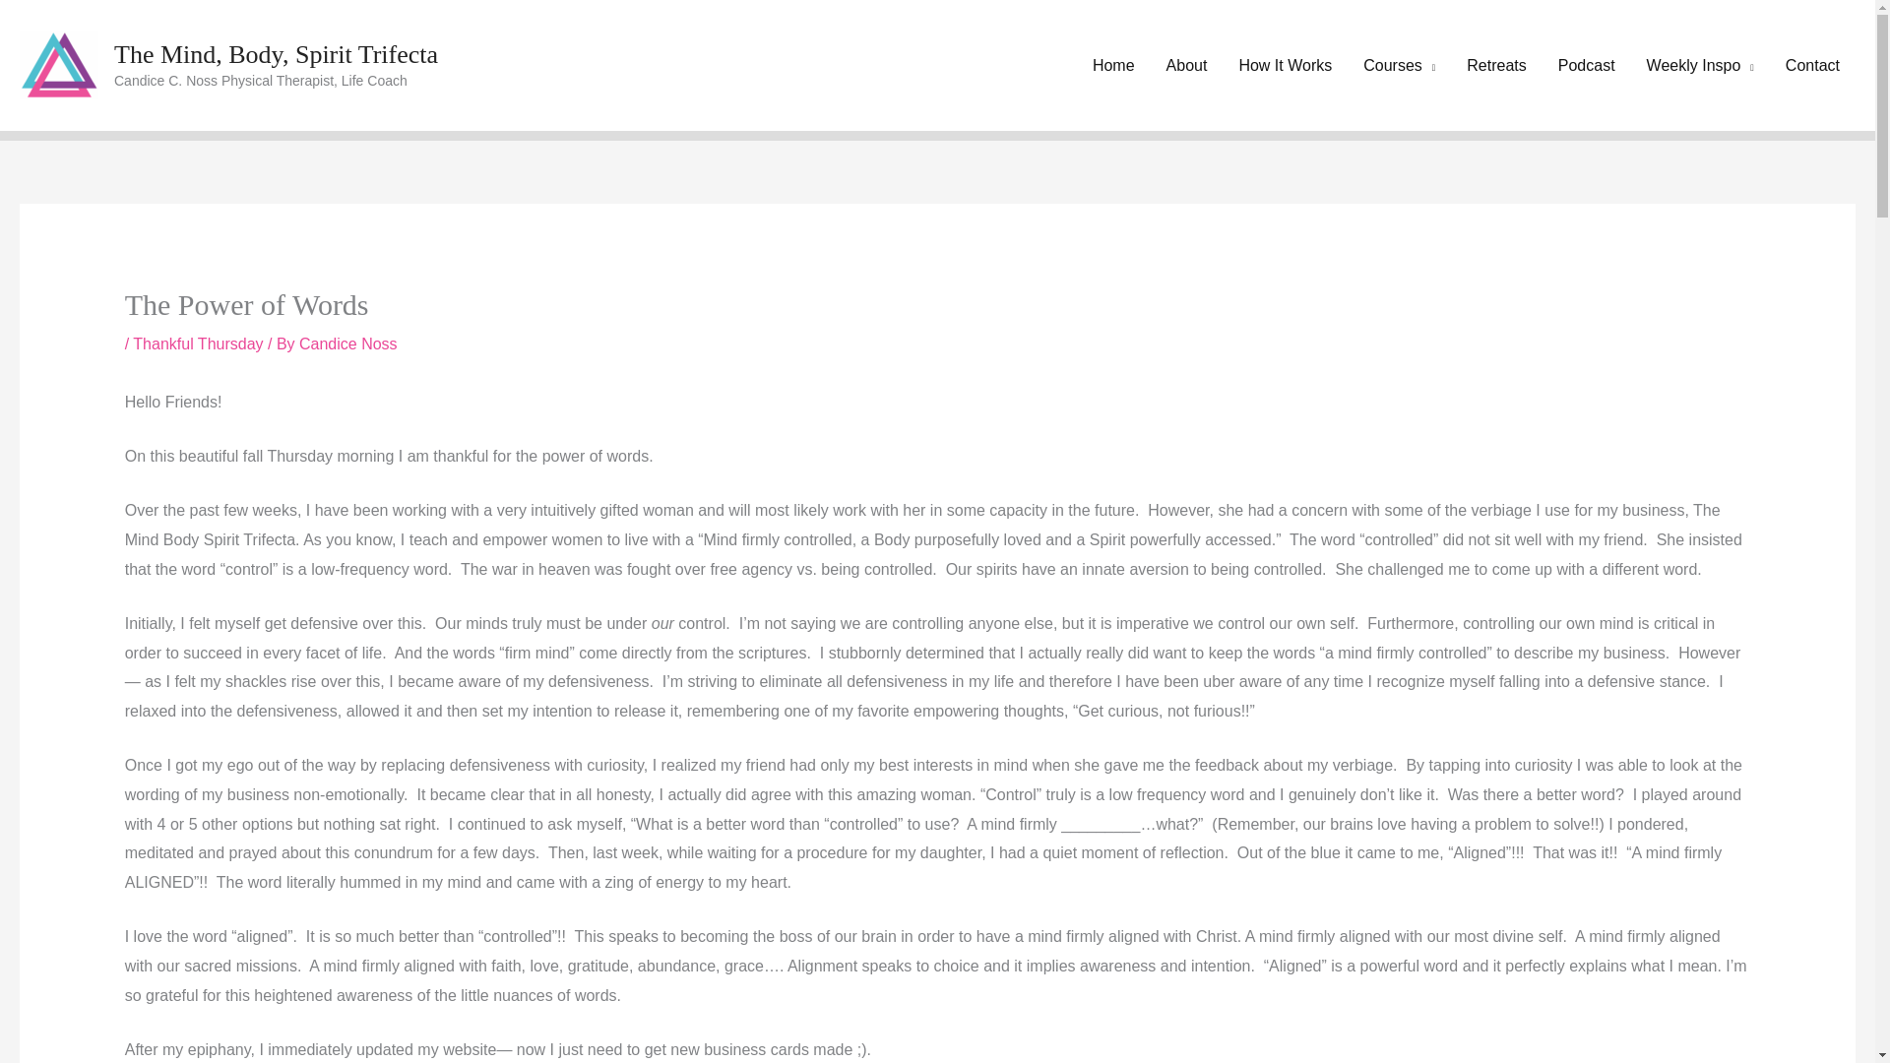 This screenshot has width=1890, height=1063. I want to click on About, so click(1187, 65).